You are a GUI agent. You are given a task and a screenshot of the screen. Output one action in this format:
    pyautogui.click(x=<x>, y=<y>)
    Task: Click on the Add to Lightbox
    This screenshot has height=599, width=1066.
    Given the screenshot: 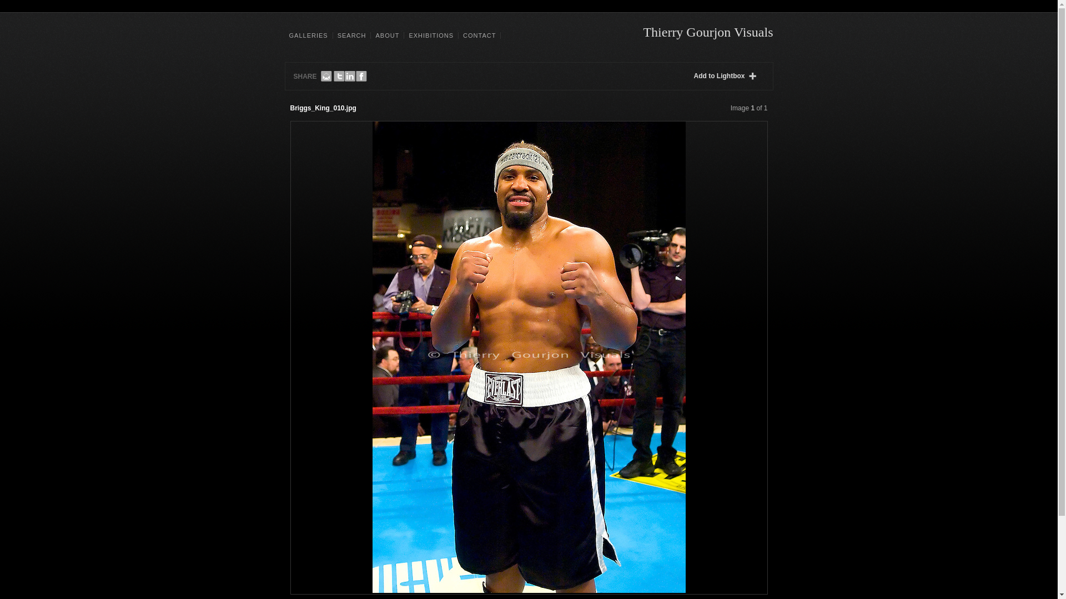 What is the action you would take?
    pyautogui.click(x=727, y=76)
    